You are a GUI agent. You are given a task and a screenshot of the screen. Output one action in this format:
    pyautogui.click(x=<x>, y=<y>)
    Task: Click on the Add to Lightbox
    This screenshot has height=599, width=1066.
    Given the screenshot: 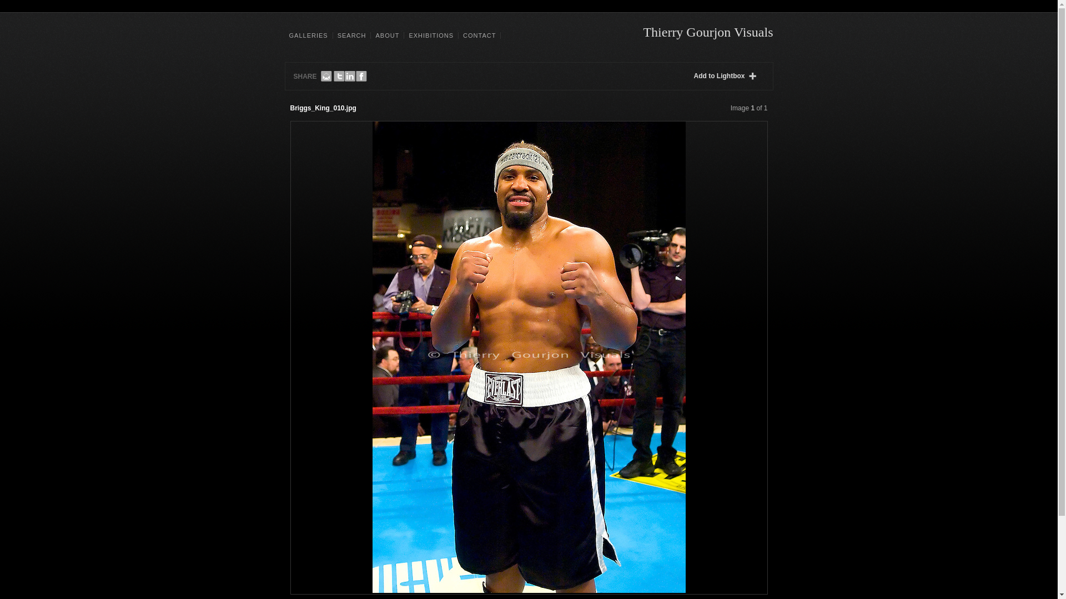 What is the action you would take?
    pyautogui.click(x=727, y=76)
    